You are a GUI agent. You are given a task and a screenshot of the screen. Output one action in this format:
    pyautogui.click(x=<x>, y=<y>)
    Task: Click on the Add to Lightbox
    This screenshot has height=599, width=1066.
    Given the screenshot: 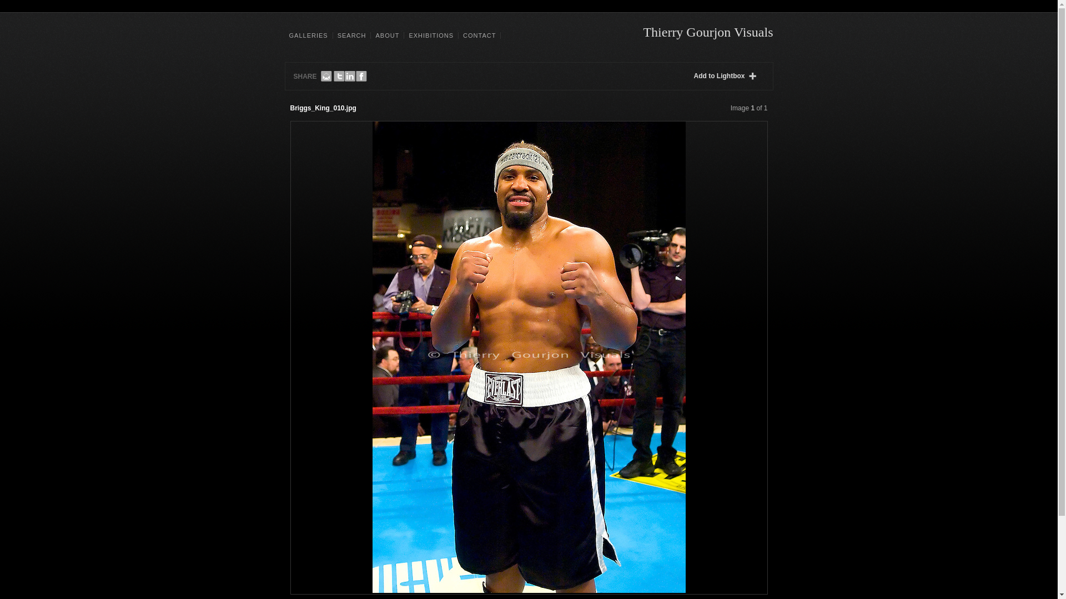 What is the action you would take?
    pyautogui.click(x=727, y=76)
    